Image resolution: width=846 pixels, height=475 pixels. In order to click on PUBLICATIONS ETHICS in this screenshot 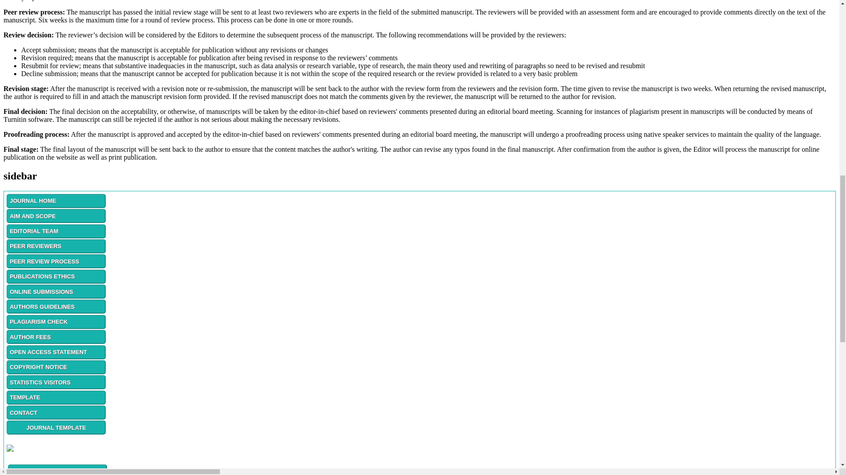, I will do `click(56, 276)`.